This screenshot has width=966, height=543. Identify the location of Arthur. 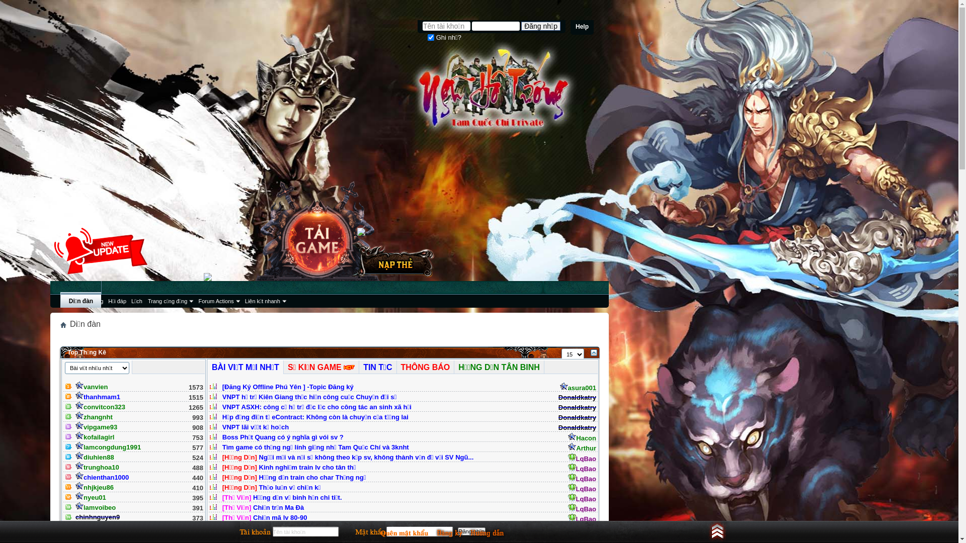
(582, 448).